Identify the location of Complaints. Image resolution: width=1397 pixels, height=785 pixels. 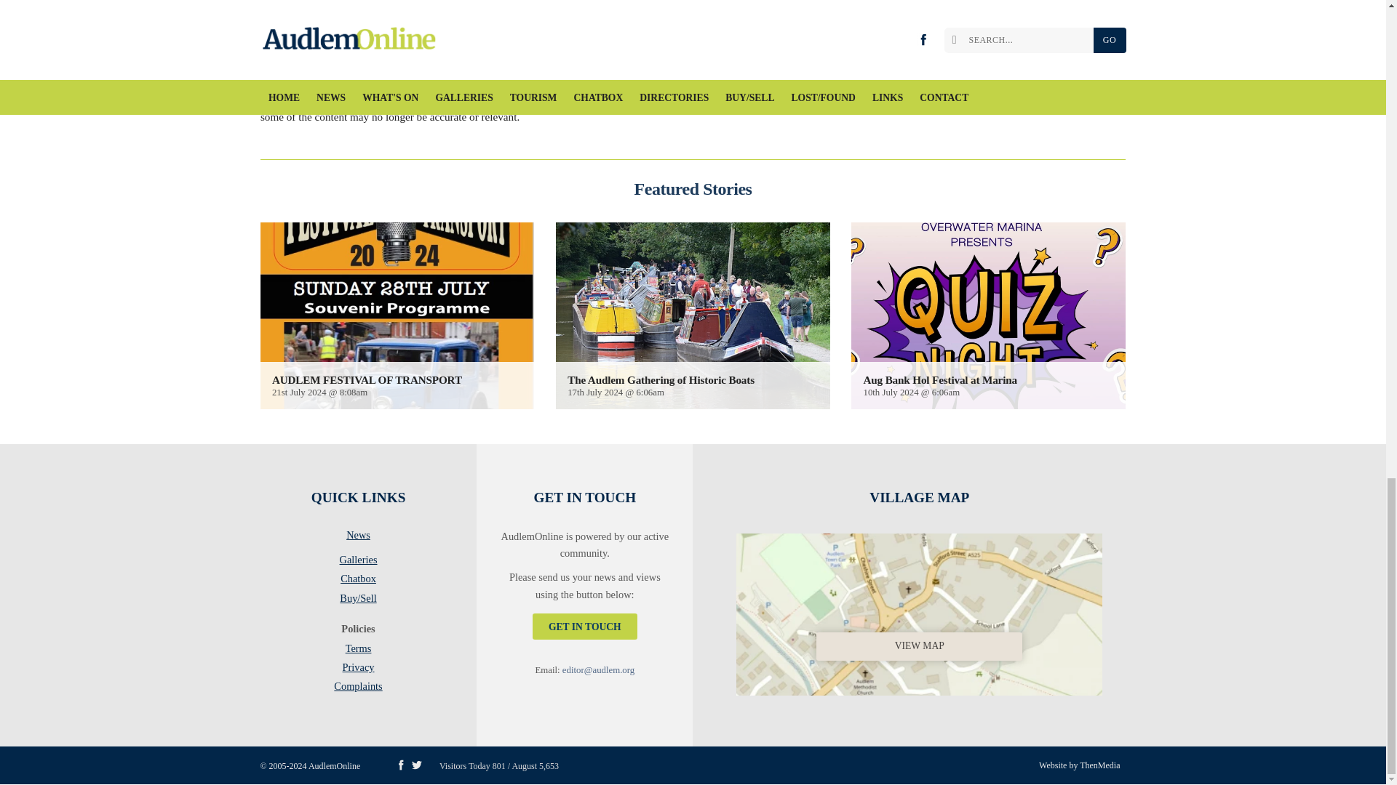
(358, 686).